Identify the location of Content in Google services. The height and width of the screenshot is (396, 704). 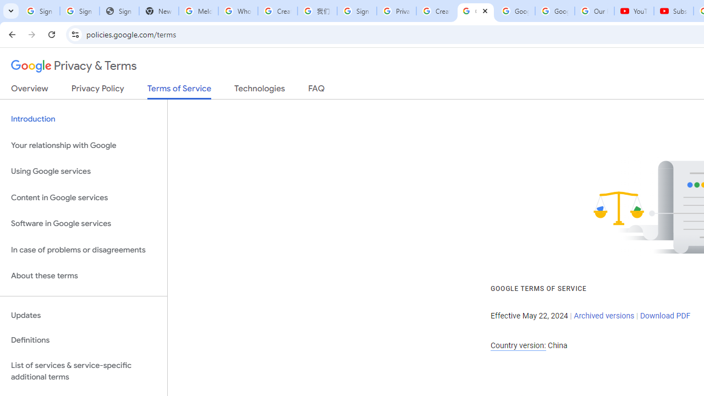
(84, 197).